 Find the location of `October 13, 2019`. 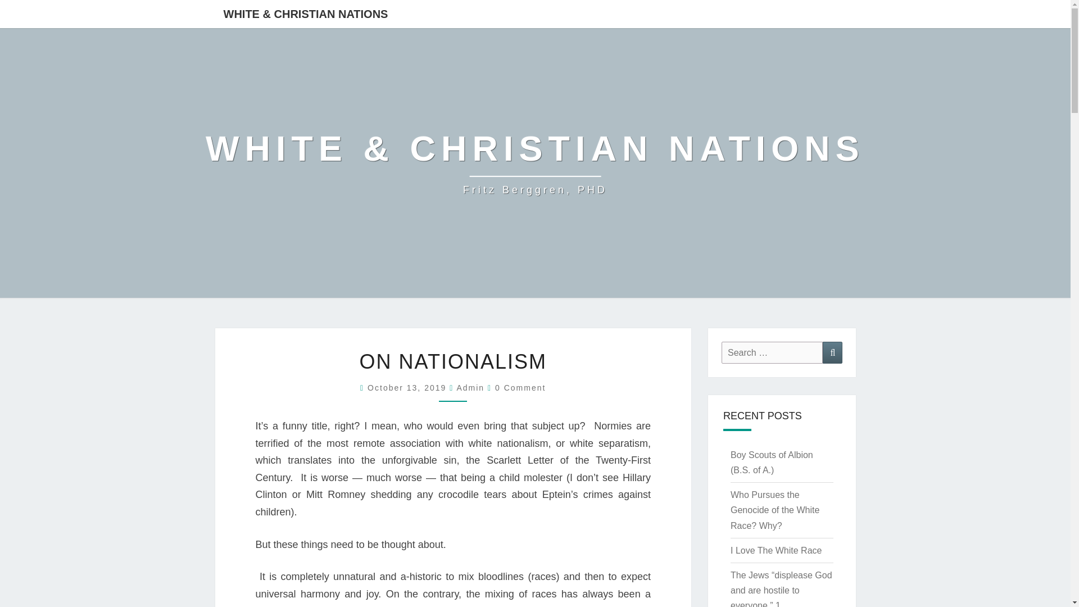

October 13, 2019 is located at coordinates (409, 387).